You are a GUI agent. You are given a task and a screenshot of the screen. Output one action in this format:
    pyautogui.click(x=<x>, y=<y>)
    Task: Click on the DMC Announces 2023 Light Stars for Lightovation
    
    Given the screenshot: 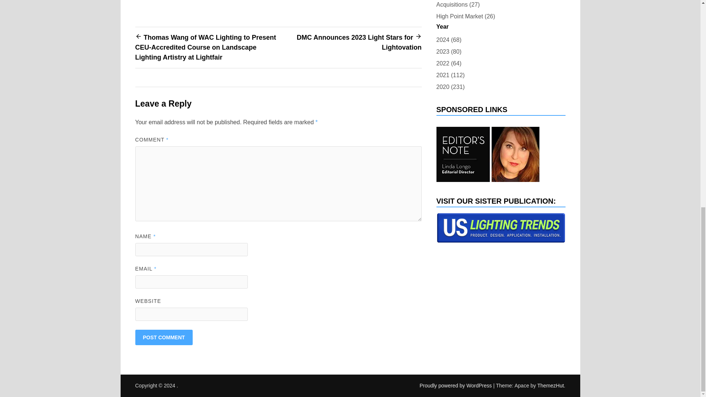 What is the action you would take?
    pyautogui.click(x=359, y=42)
    